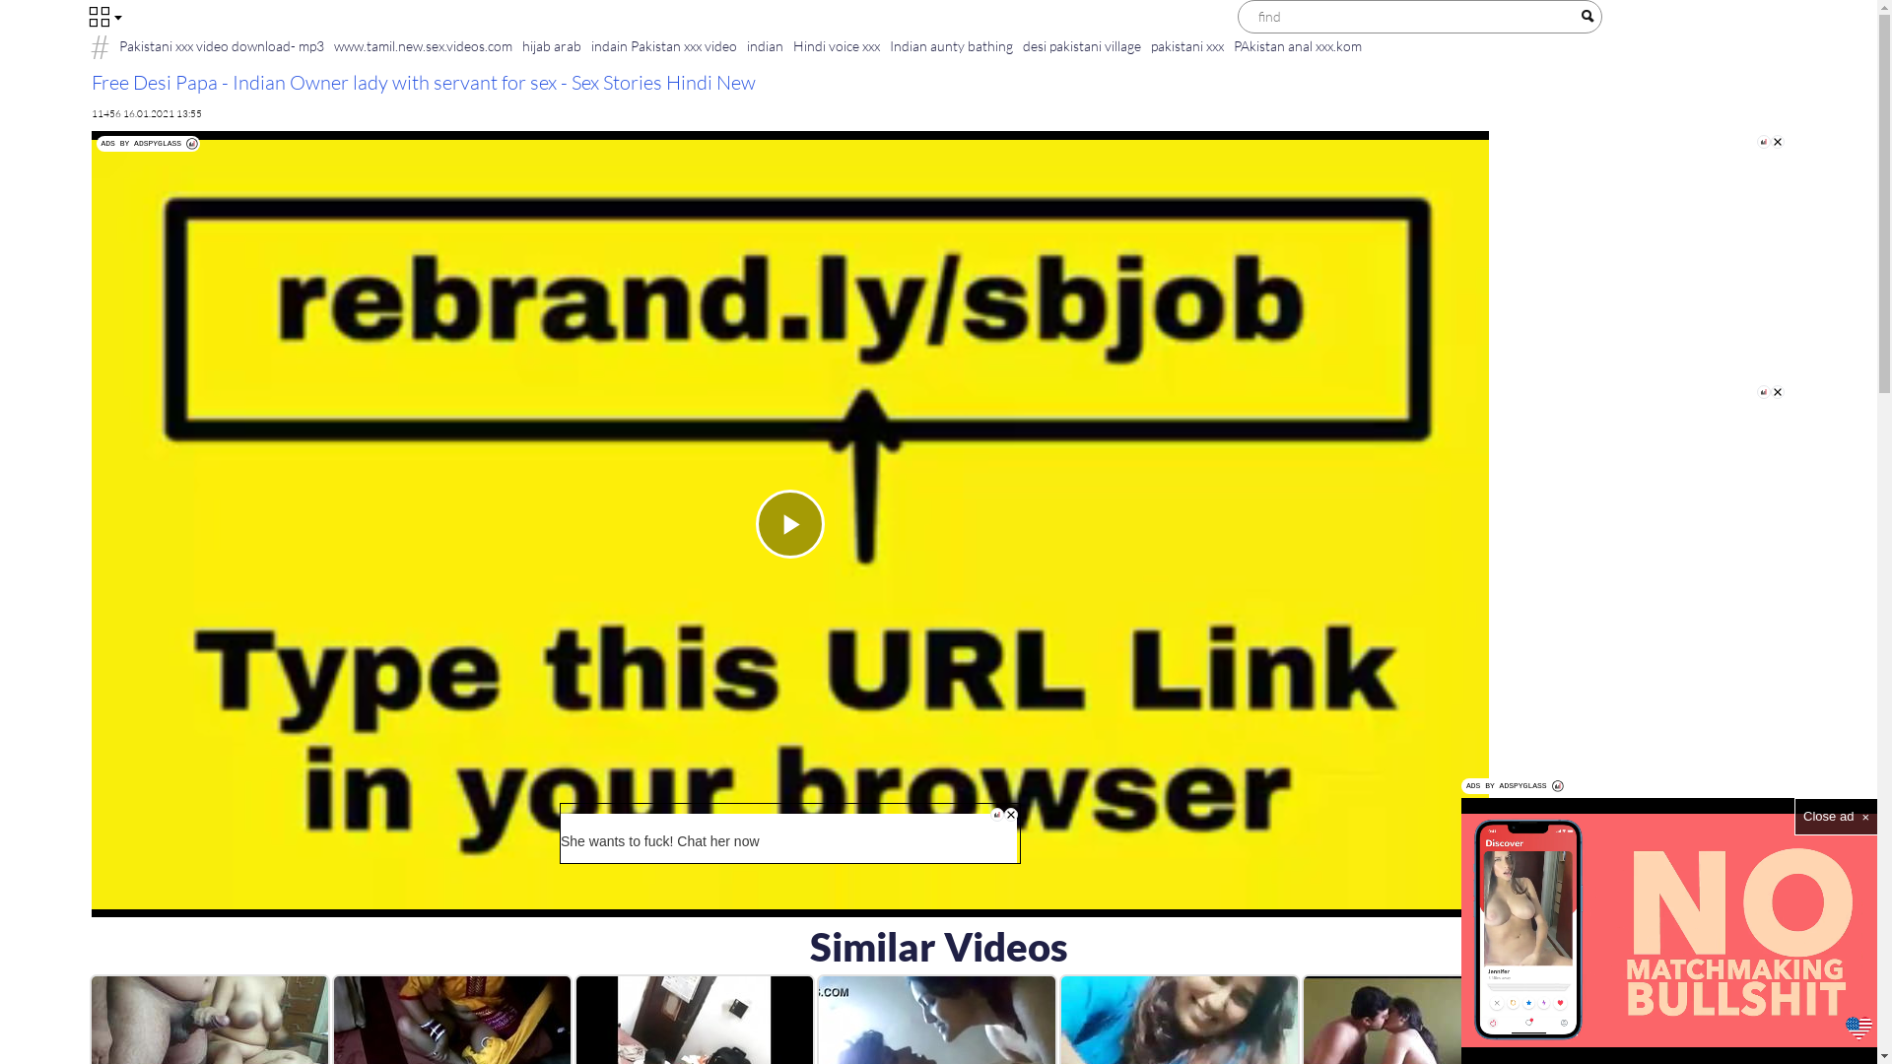 This screenshot has width=1892, height=1064. I want to click on ADS BY ADSPYGLASS, so click(149, 144).